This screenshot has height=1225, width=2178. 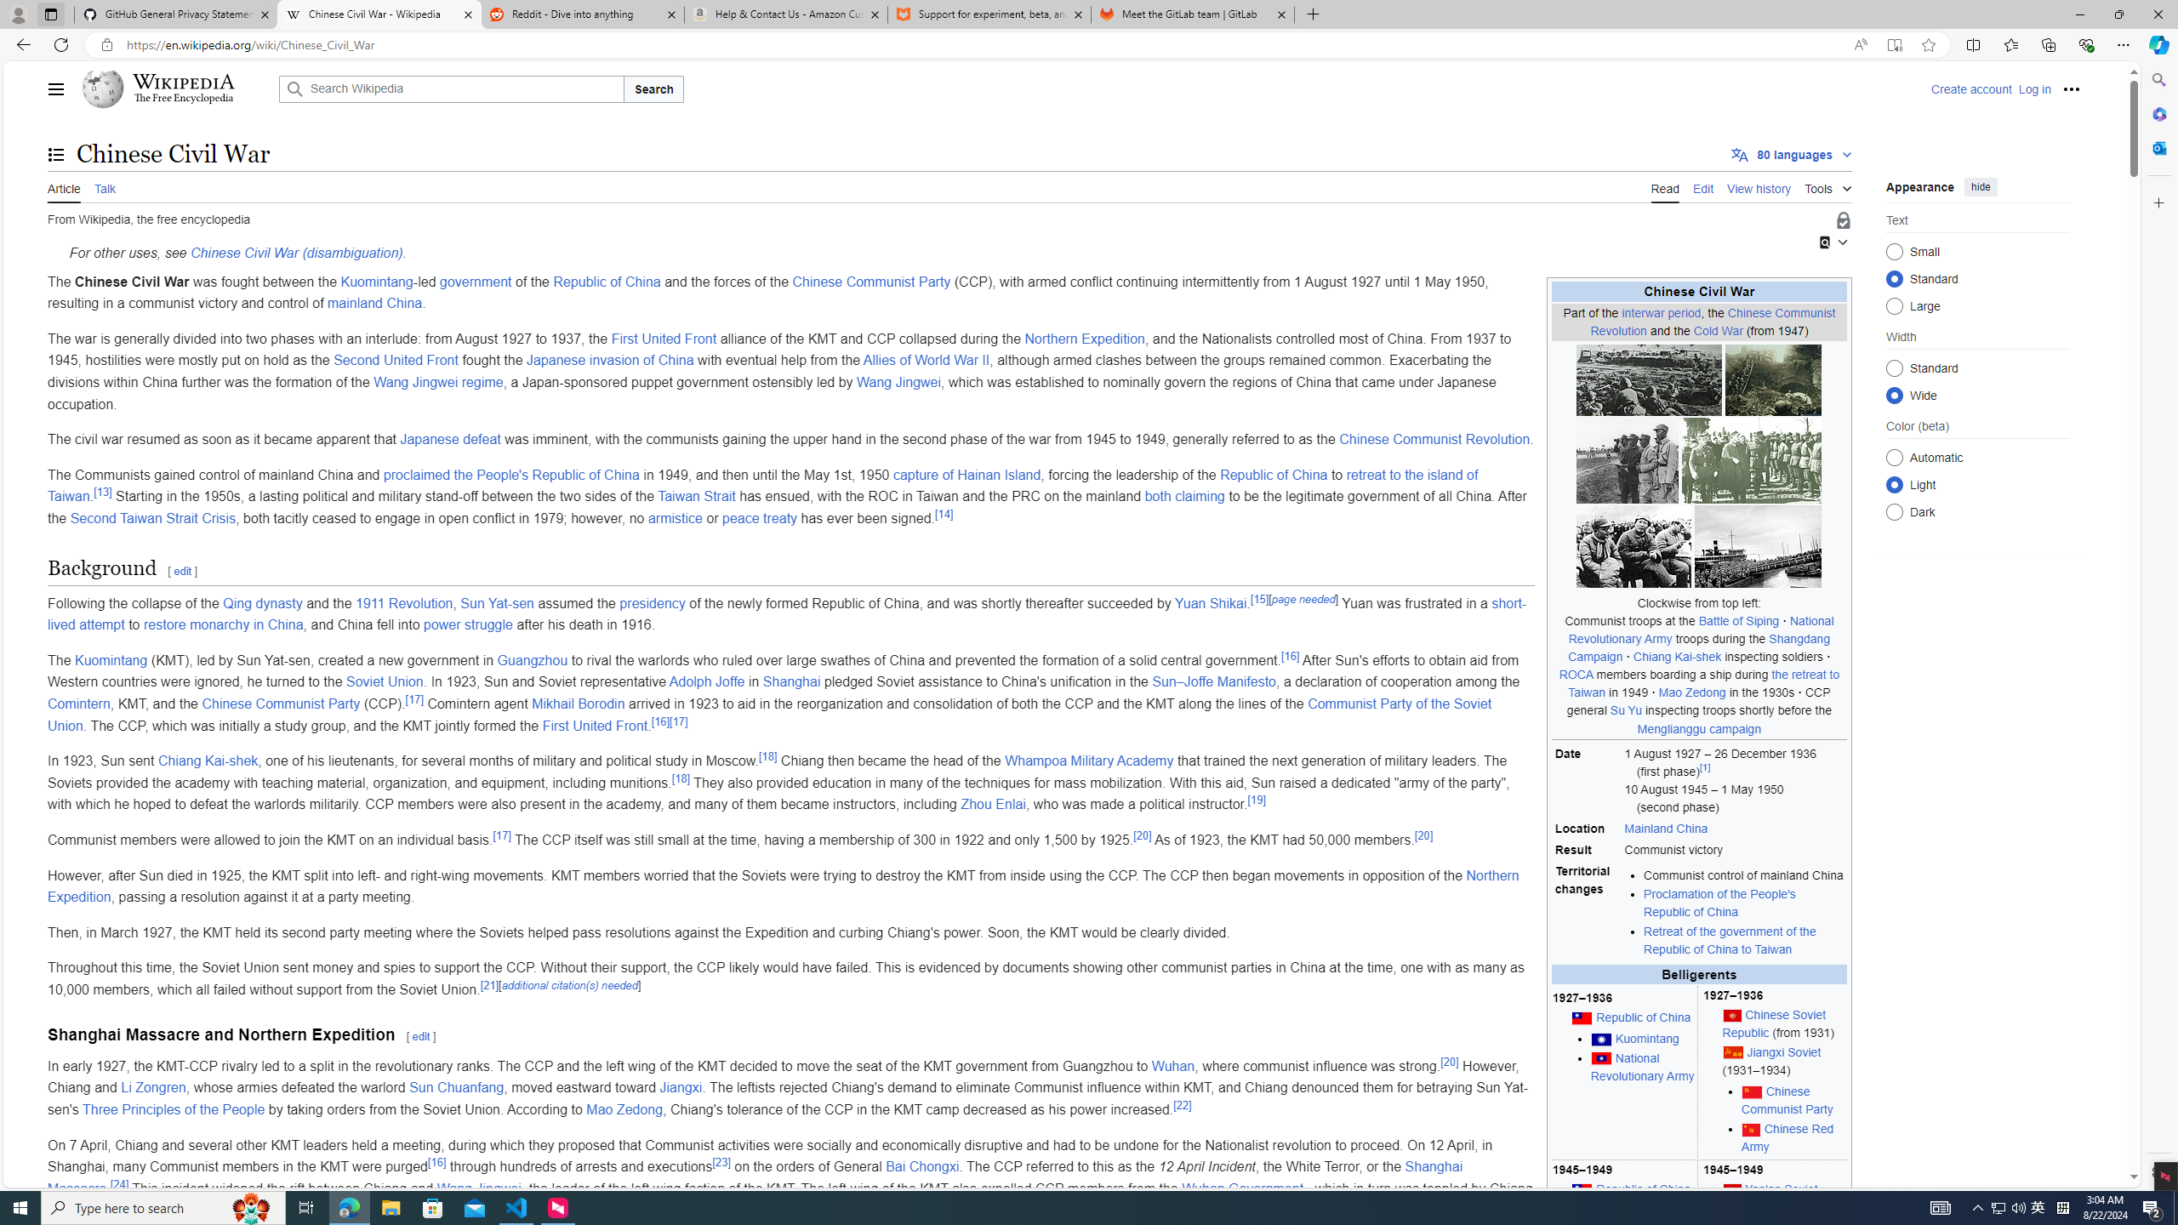 I want to click on Toggle the table of contents, so click(x=56, y=155).